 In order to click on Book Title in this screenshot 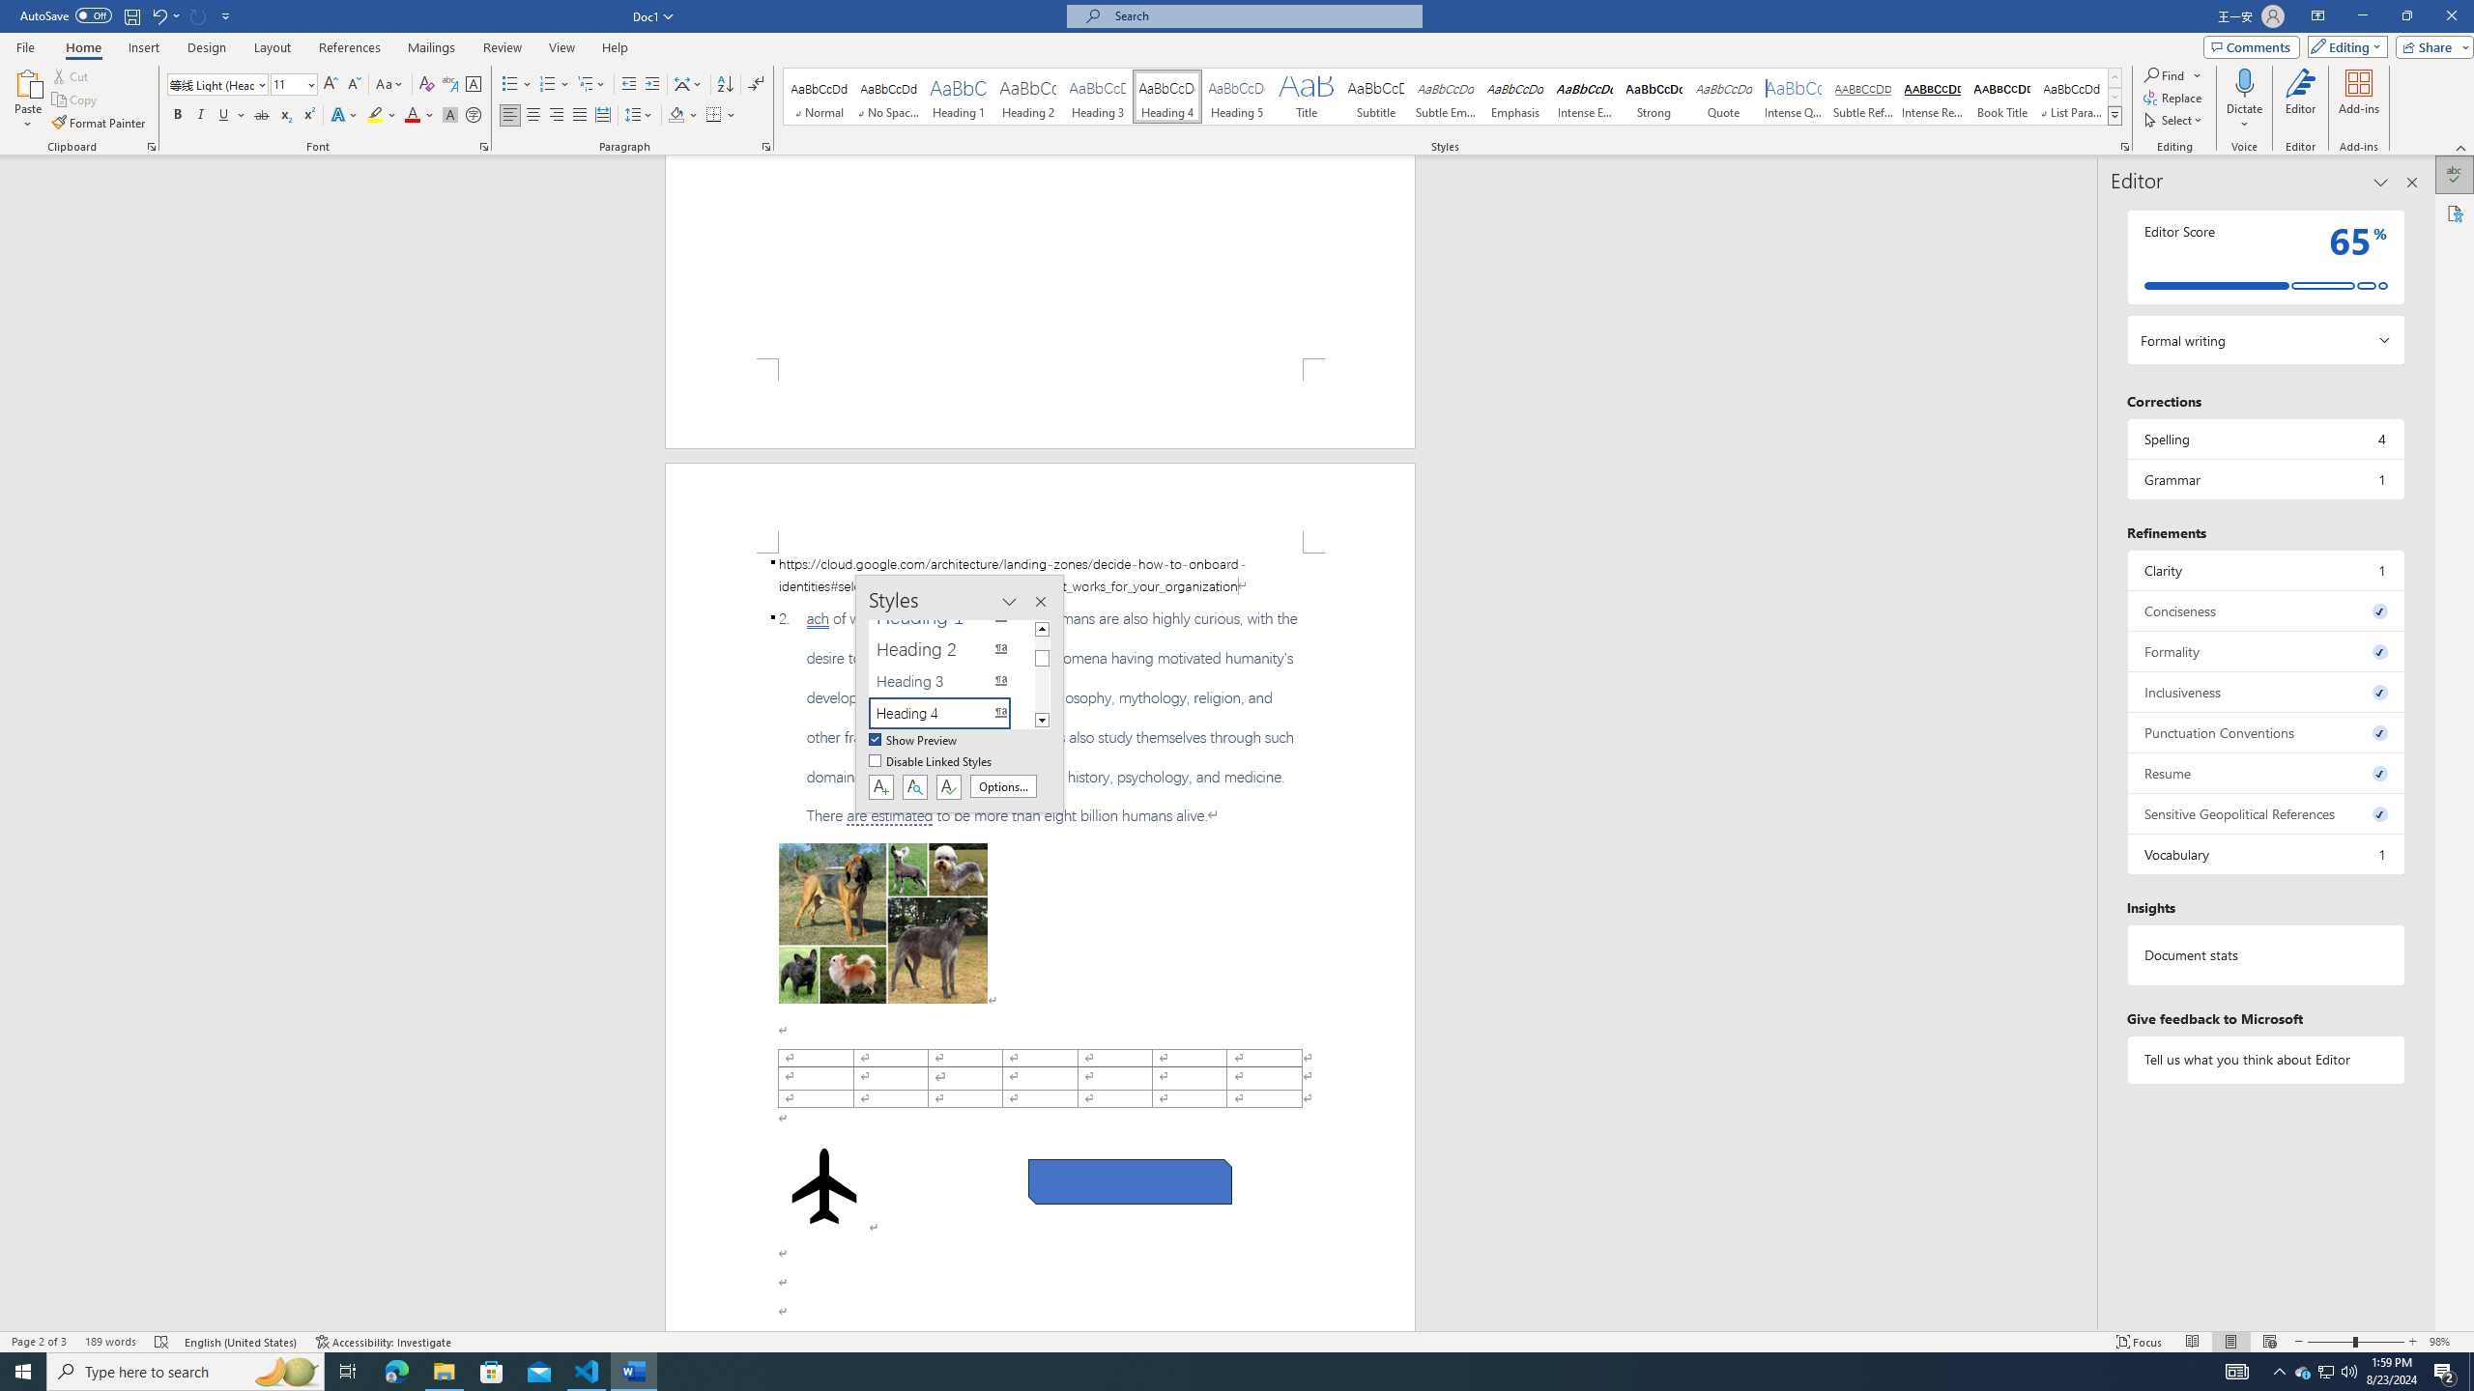, I will do `click(2000, 97)`.